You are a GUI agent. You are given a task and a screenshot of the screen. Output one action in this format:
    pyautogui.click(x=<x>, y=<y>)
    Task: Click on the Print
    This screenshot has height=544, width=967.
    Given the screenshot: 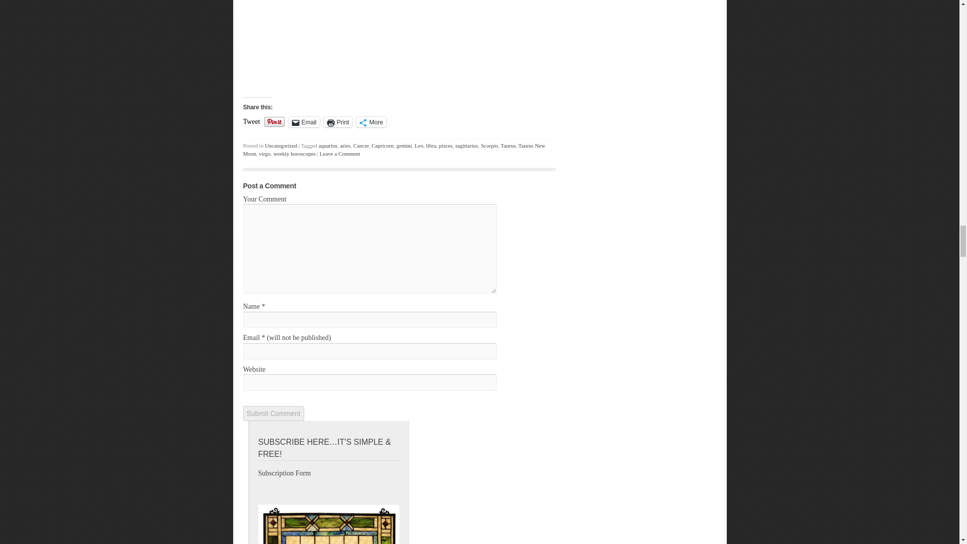 What is the action you would take?
    pyautogui.click(x=338, y=122)
    